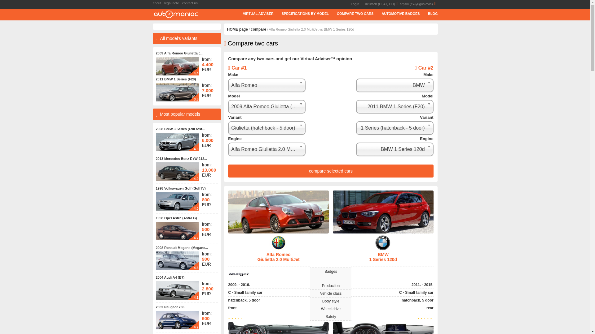  I want to click on COMPARE TWO CARS, so click(351, 13).